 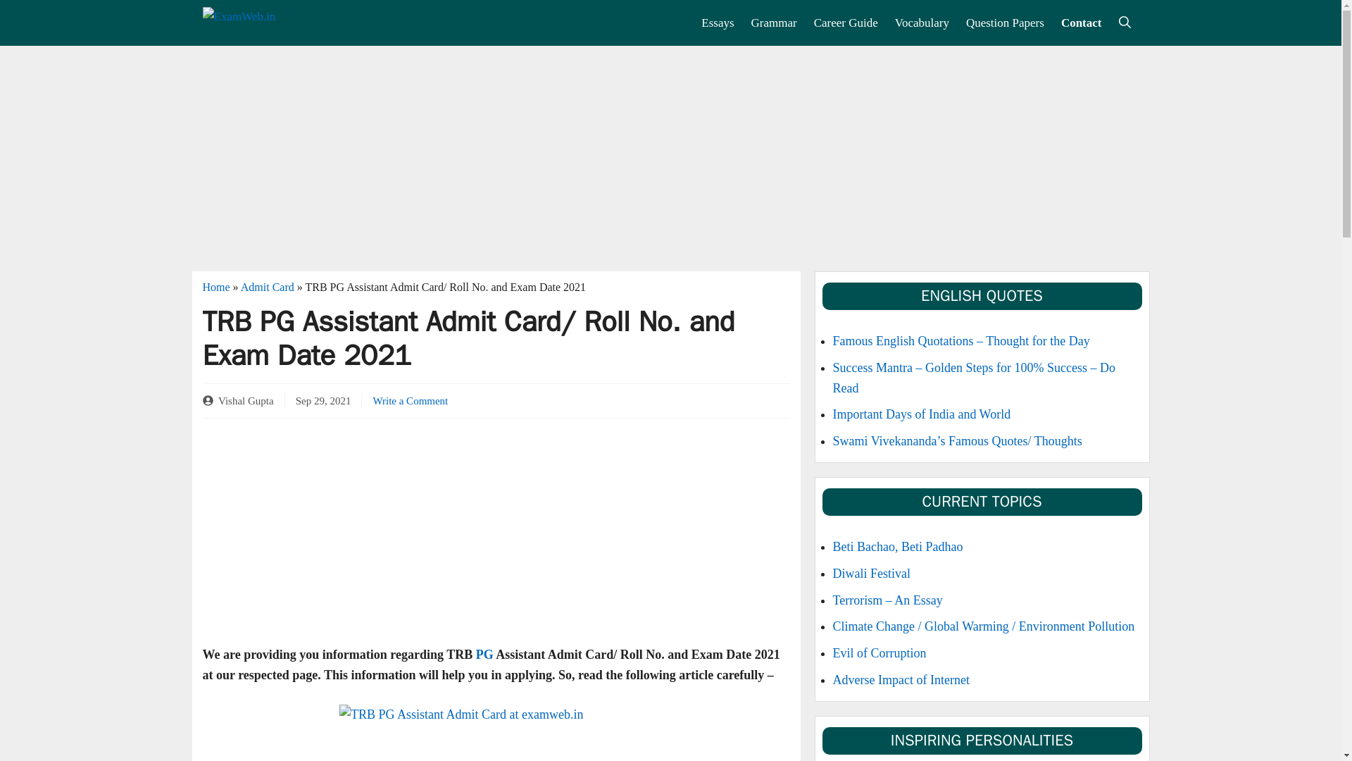 What do you see at coordinates (410, 400) in the screenshot?
I see `Write a Comment` at bounding box center [410, 400].